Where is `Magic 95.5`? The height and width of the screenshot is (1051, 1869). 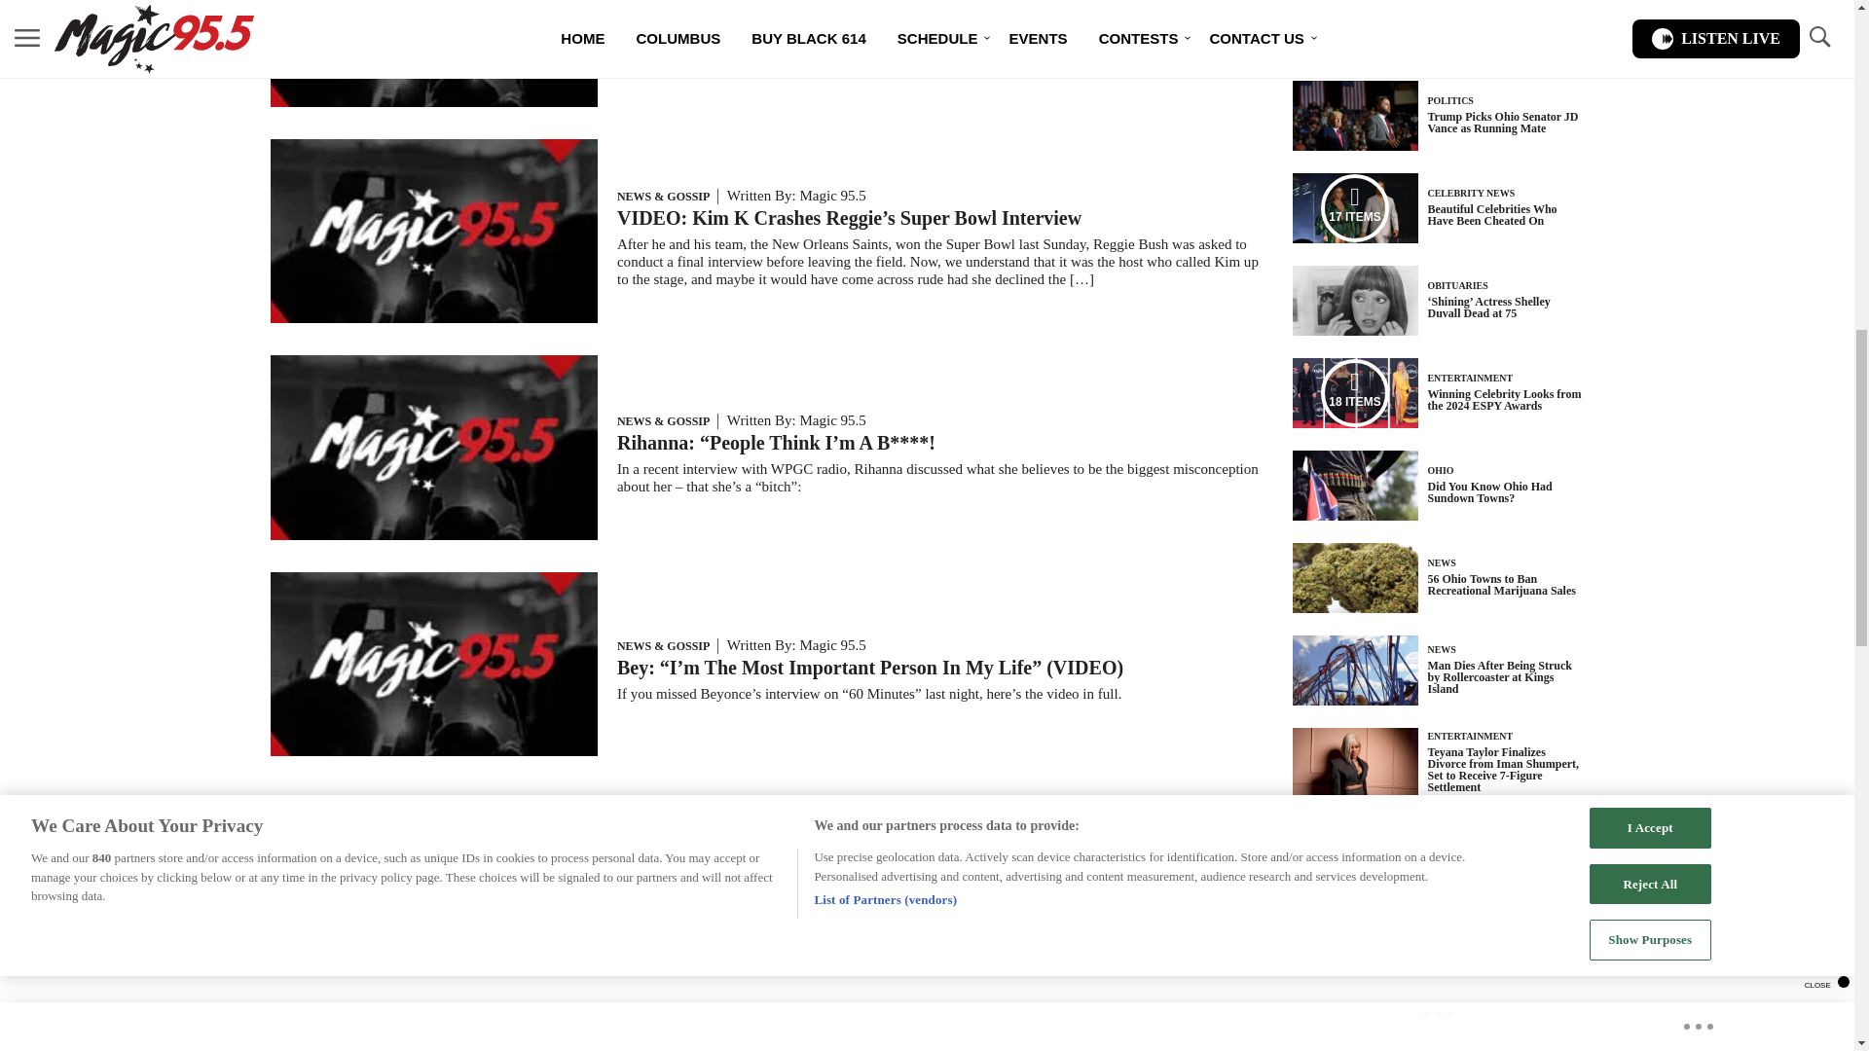
Magic 95.5 is located at coordinates (831, 420).